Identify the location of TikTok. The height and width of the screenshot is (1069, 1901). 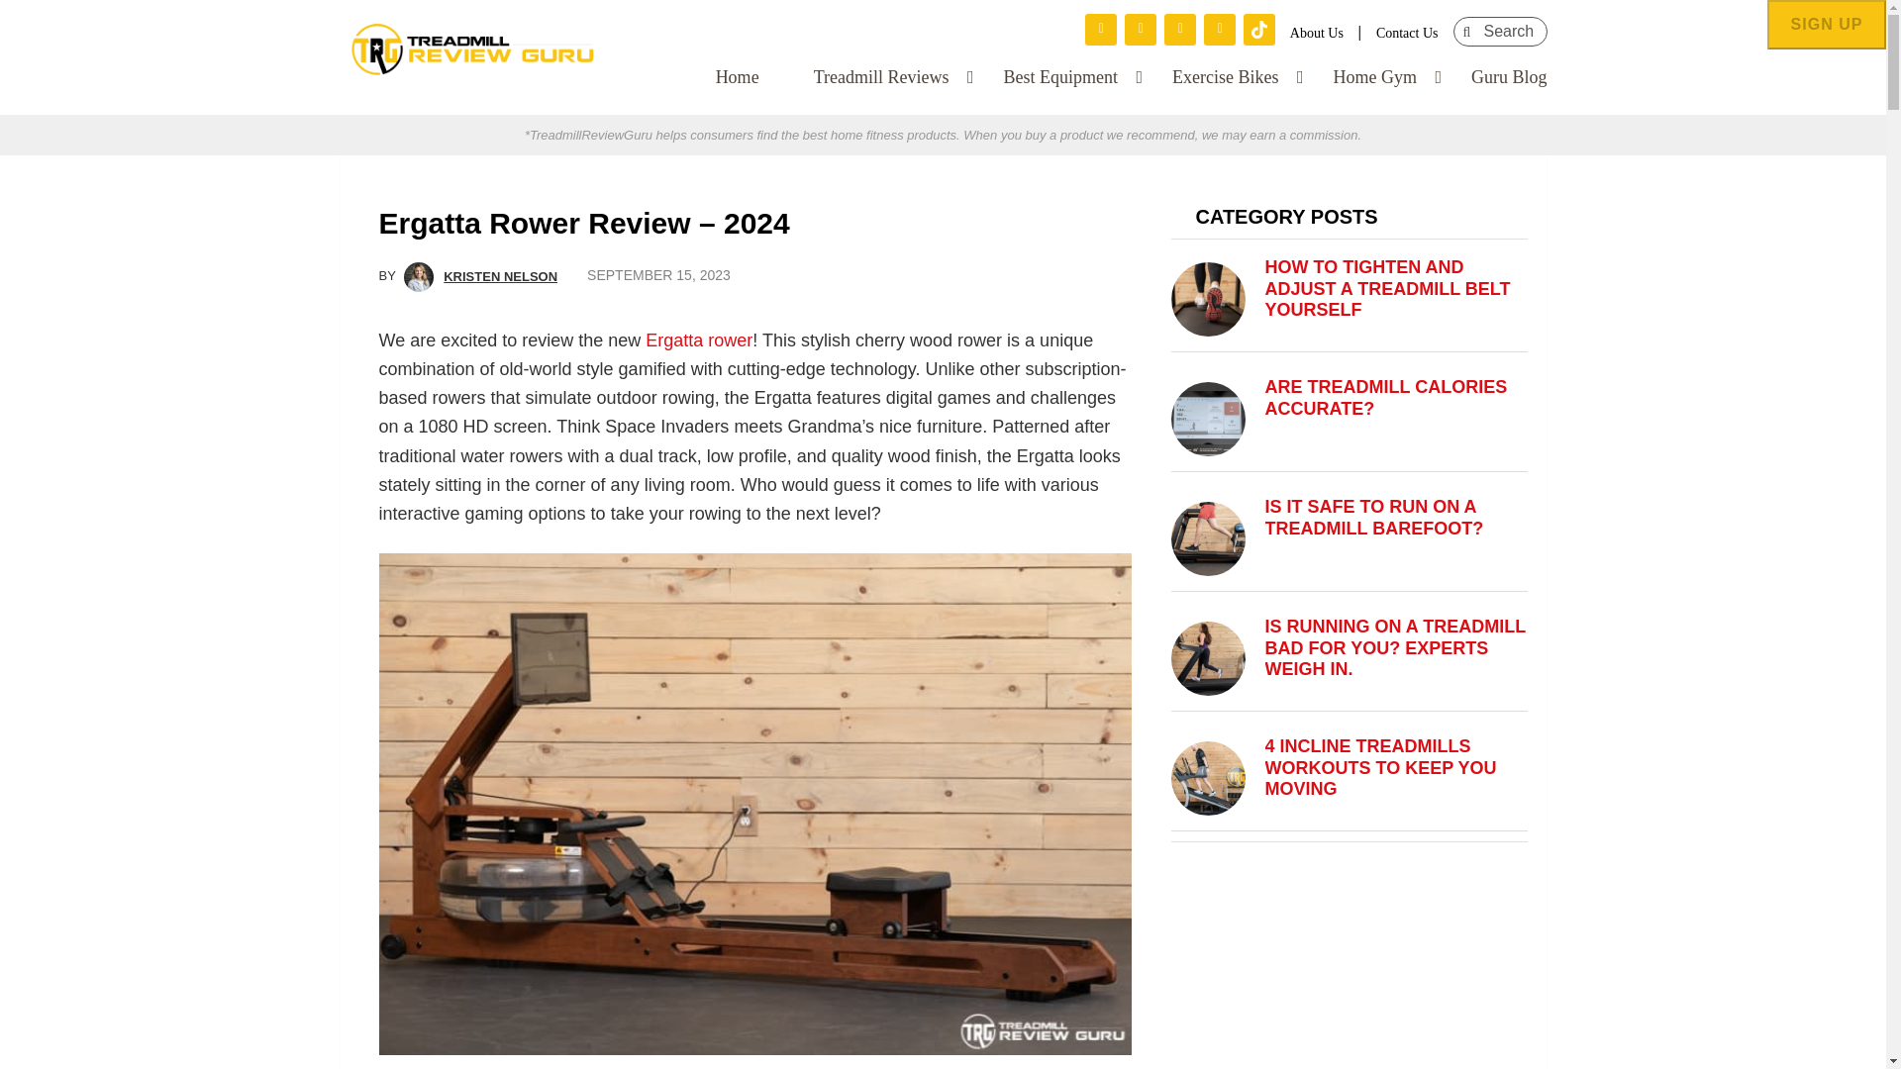
(1259, 30).